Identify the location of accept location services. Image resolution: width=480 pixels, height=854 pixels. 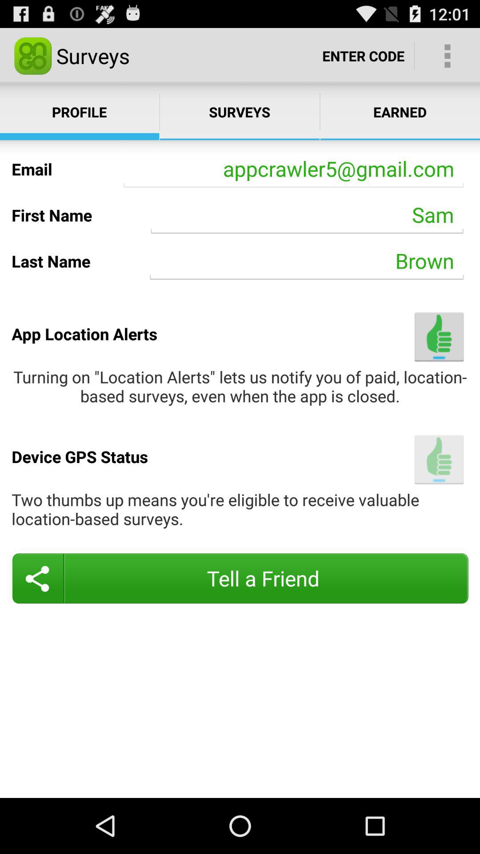
(439, 459).